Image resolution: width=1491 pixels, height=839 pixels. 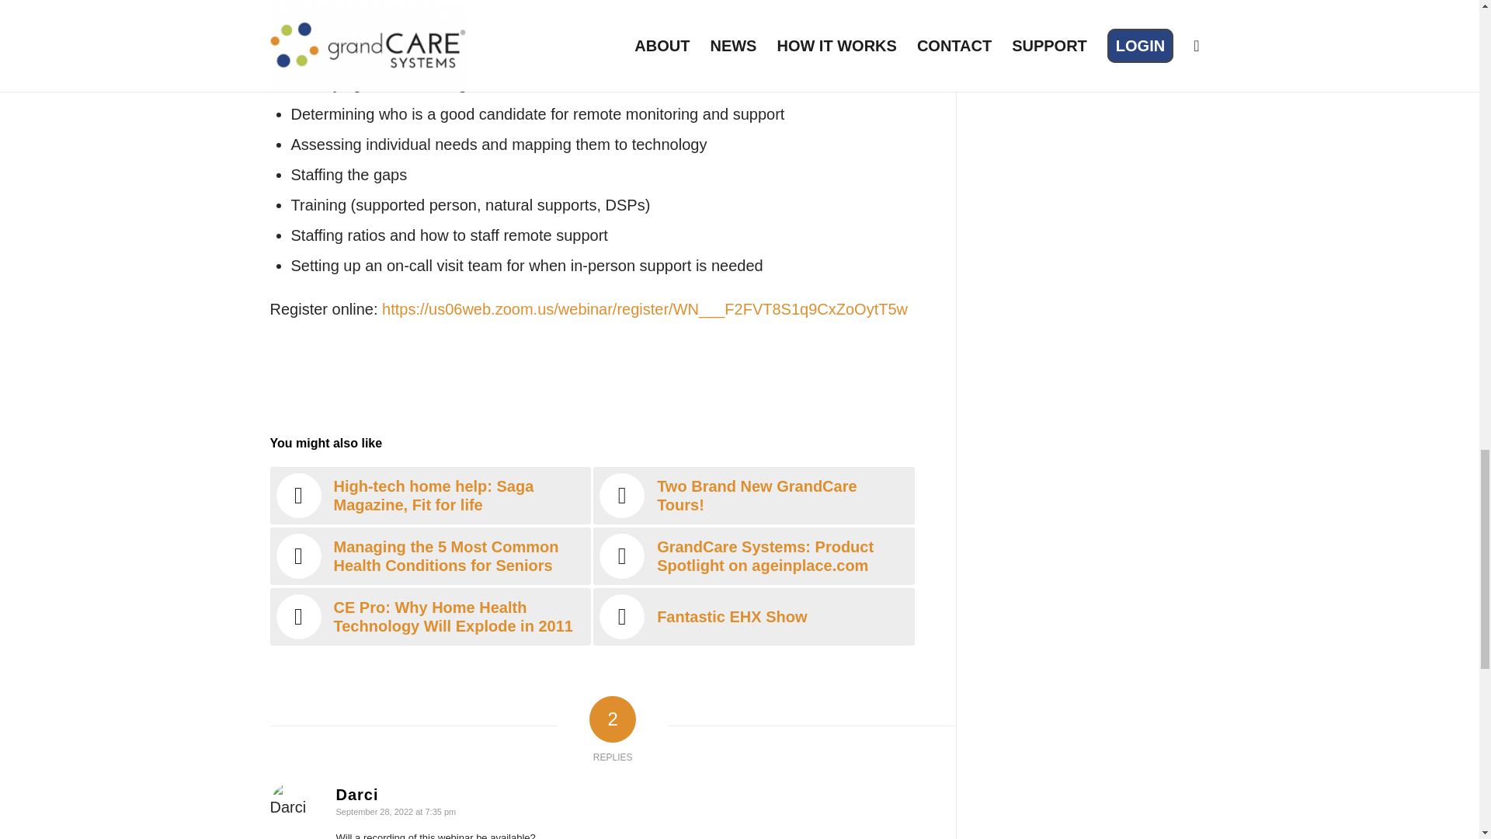 What do you see at coordinates (754, 496) in the screenshot?
I see `Two Brand New GrandCare Tours!` at bounding box center [754, 496].